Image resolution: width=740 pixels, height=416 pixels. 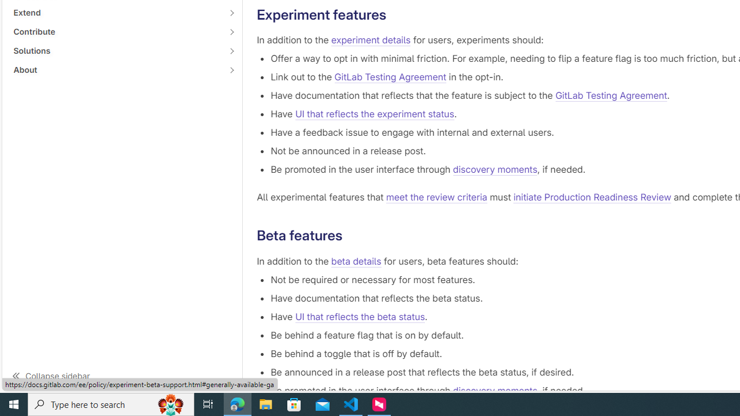 I want to click on UI that reflects the beta status, so click(x=360, y=317).